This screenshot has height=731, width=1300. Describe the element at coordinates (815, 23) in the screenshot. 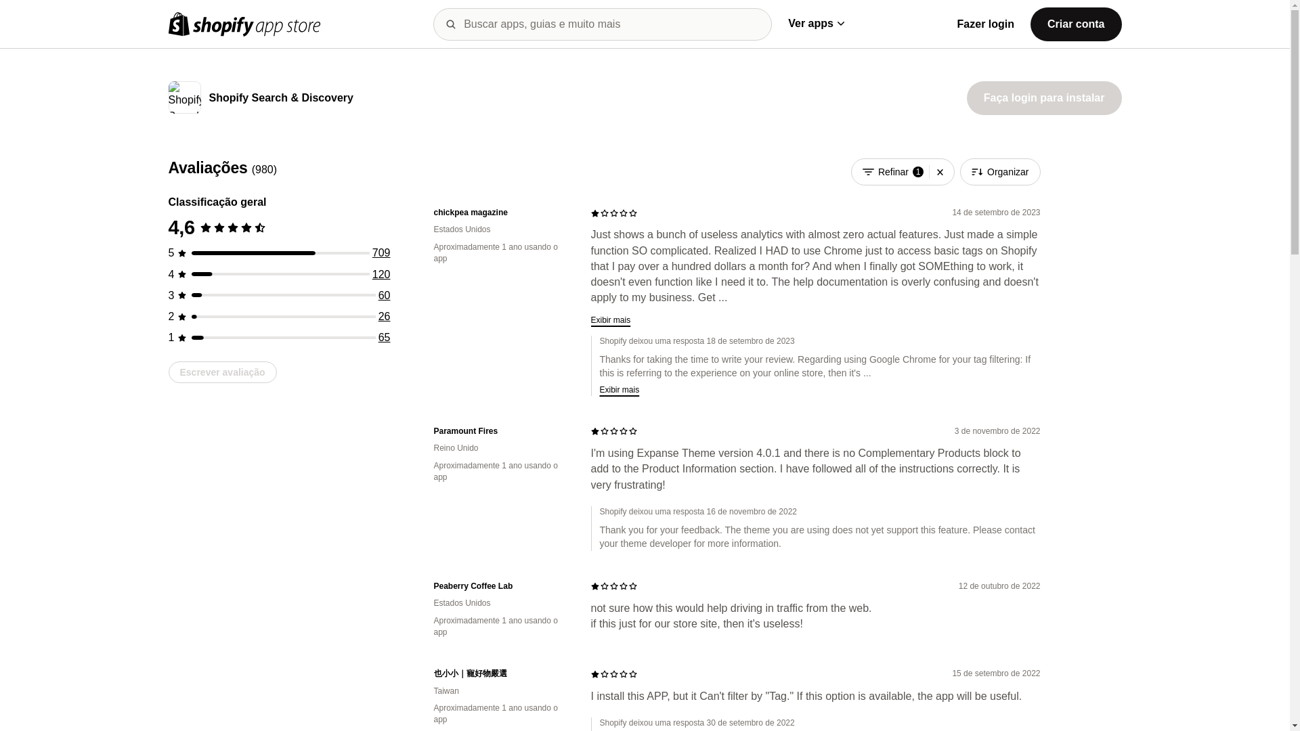

I see `Ver apps` at that location.